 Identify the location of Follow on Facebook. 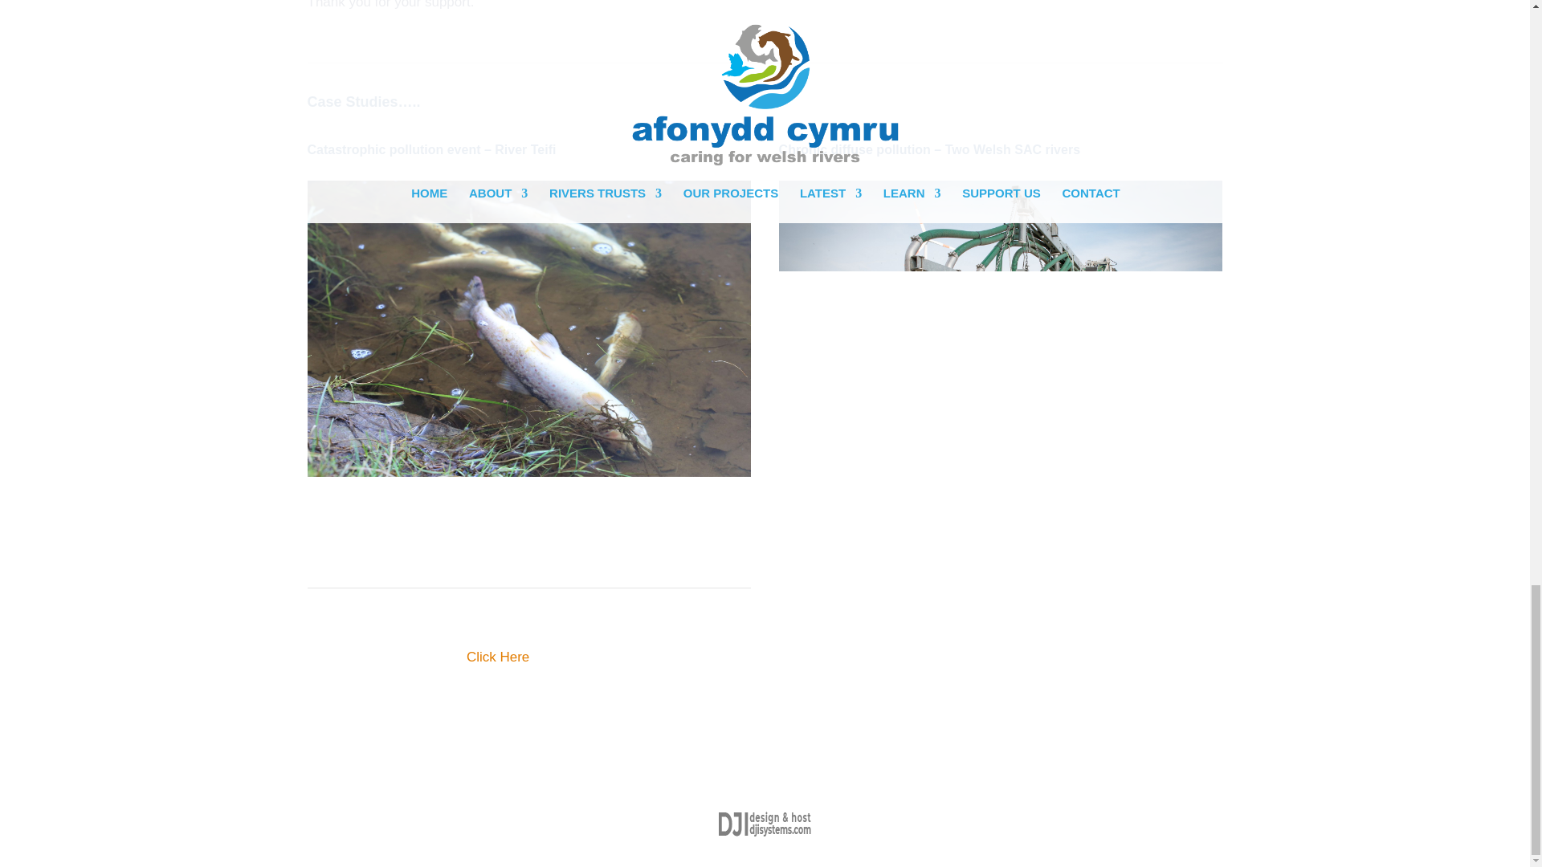
(320, 551).